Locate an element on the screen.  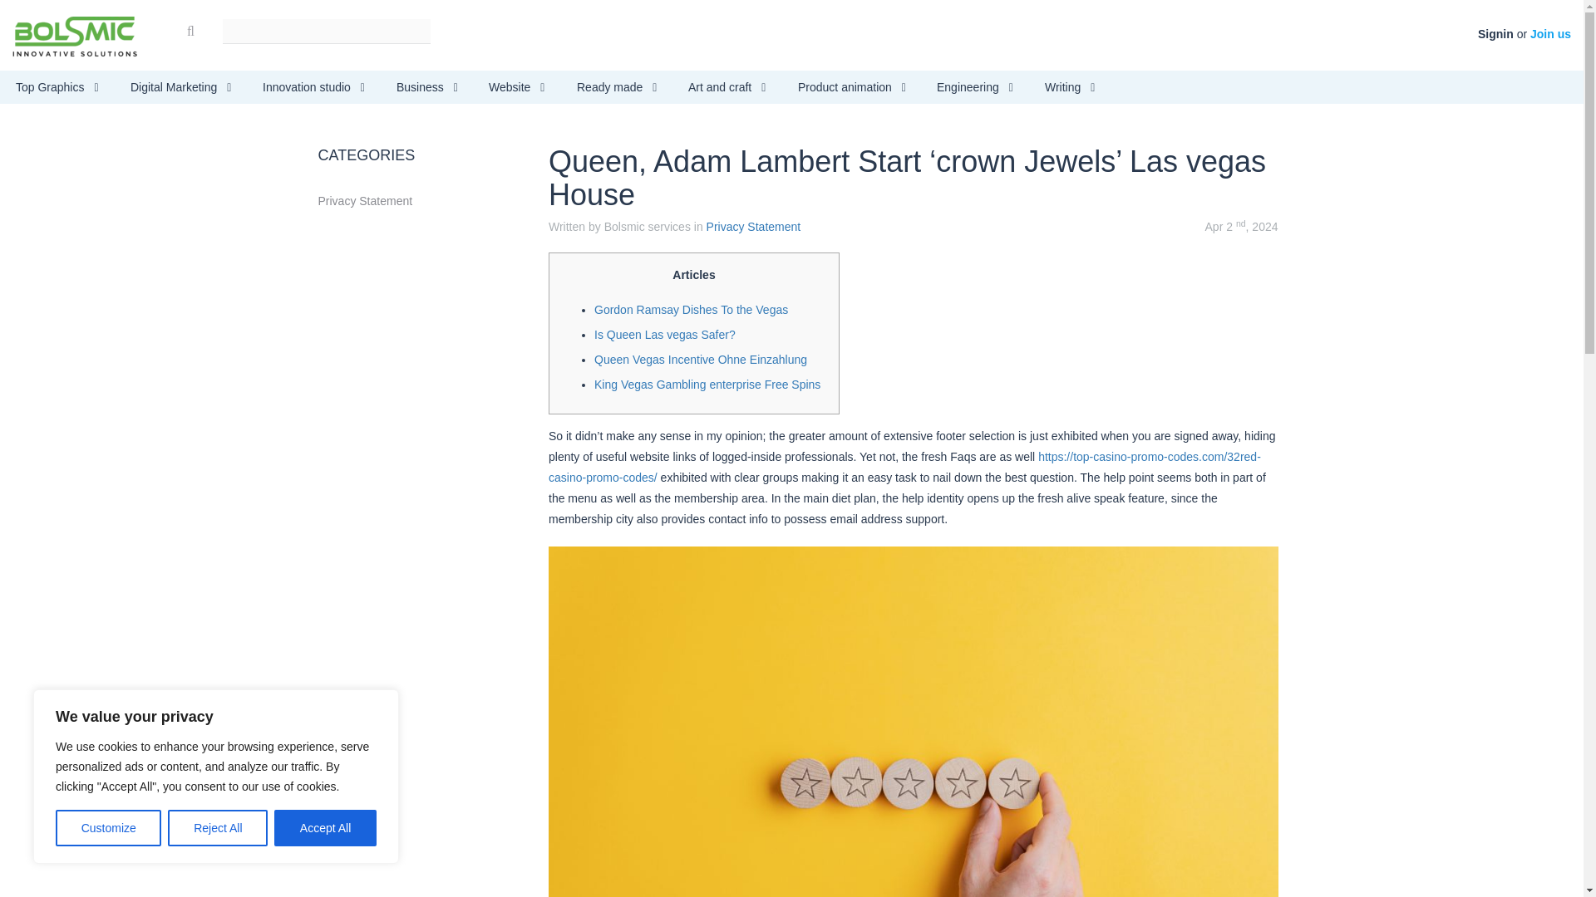
Signin is located at coordinates (1495, 33).